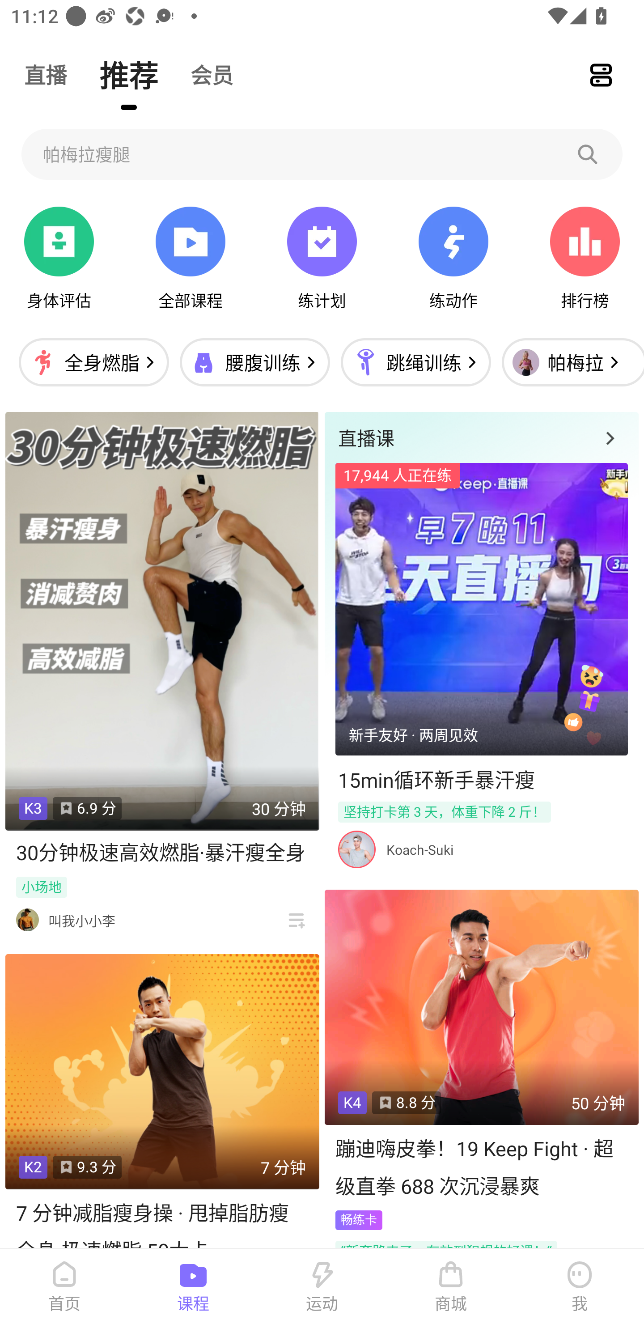 Image resolution: width=644 pixels, height=1324 pixels. Describe the element at coordinates (93, 362) in the screenshot. I see `全身燃脂 更多` at that location.